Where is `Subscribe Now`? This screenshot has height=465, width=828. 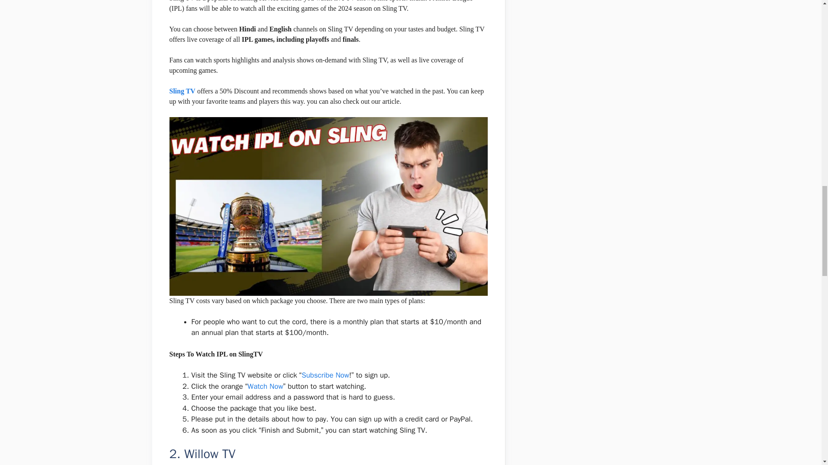 Subscribe Now is located at coordinates (325, 375).